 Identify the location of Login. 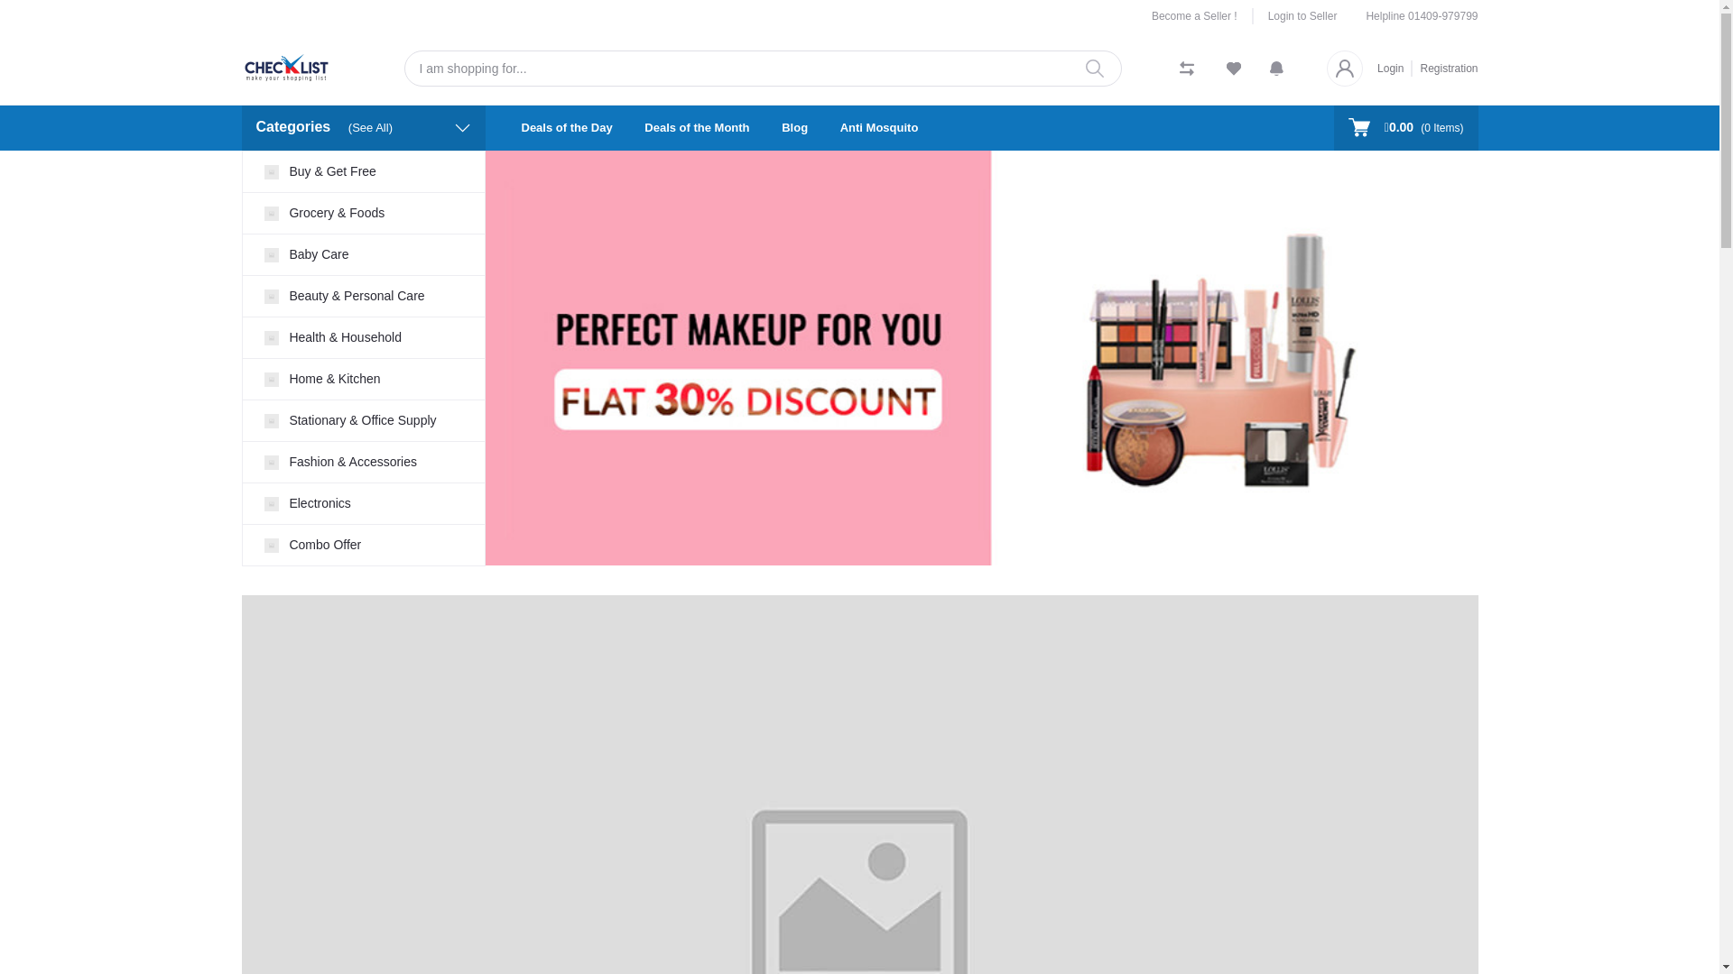
(1395, 68).